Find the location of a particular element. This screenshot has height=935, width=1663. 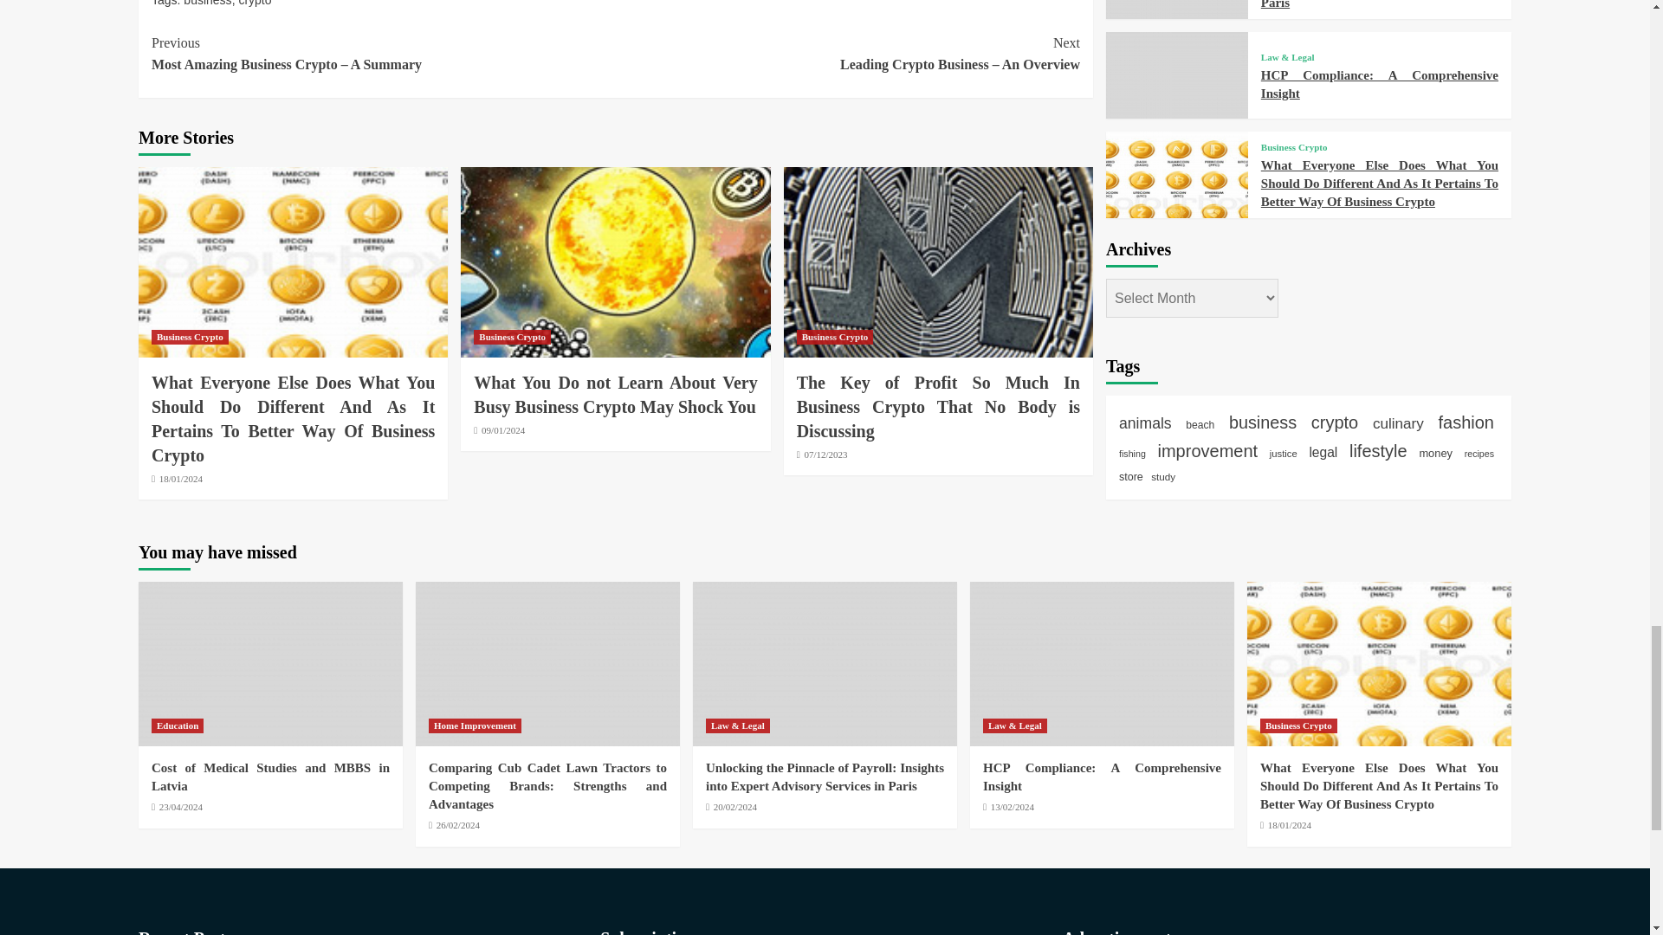

crypto is located at coordinates (254, 3).